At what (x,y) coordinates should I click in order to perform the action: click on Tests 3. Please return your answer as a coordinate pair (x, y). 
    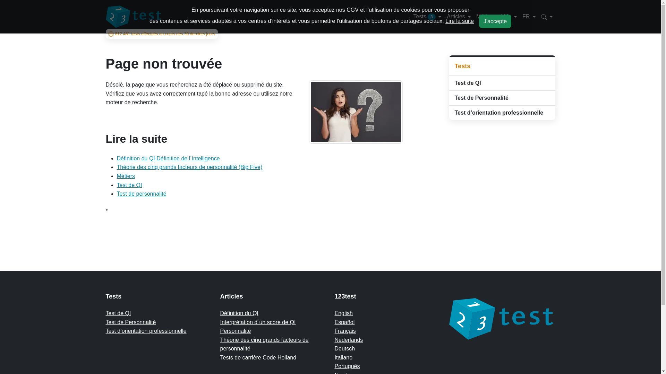
    Looking at the image, I should click on (427, 17).